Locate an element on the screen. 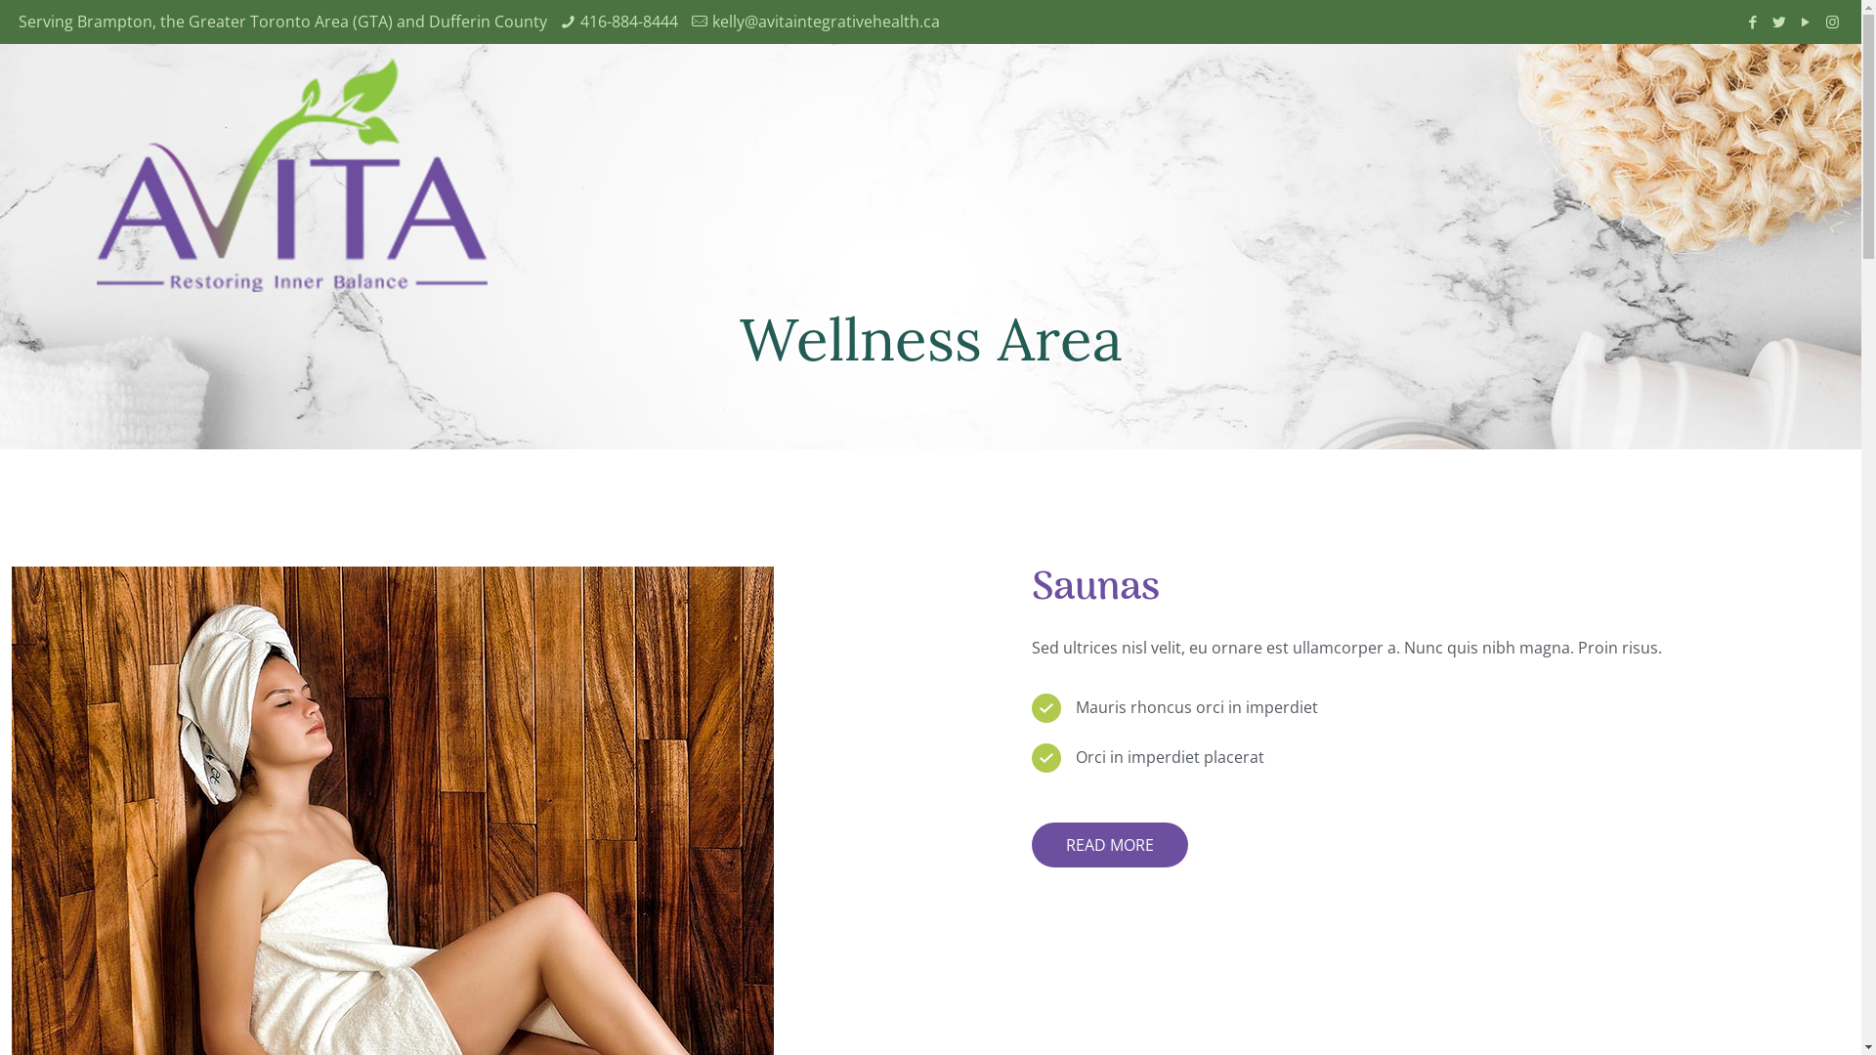 The image size is (1876, 1055). Facebook is located at coordinates (1753, 21).